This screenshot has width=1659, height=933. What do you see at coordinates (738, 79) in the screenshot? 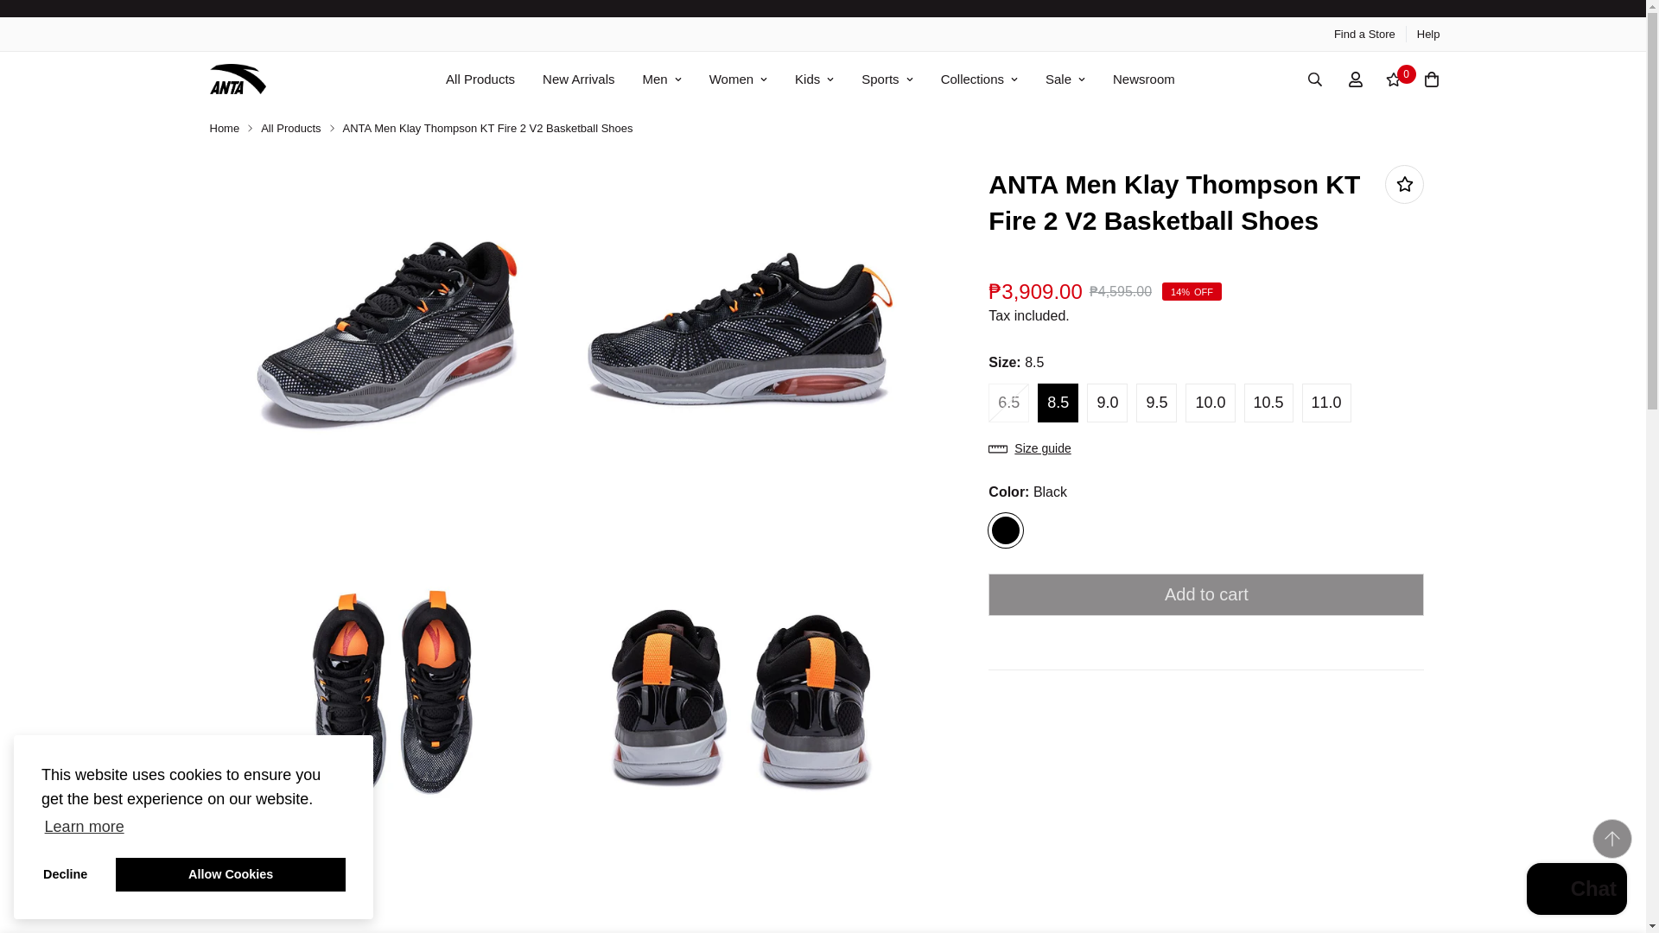
I see `Women` at bounding box center [738, 79].